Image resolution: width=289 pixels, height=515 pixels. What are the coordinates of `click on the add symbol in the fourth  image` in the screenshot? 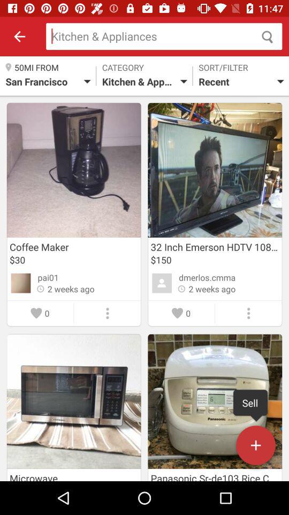 It's located at (256, 447).